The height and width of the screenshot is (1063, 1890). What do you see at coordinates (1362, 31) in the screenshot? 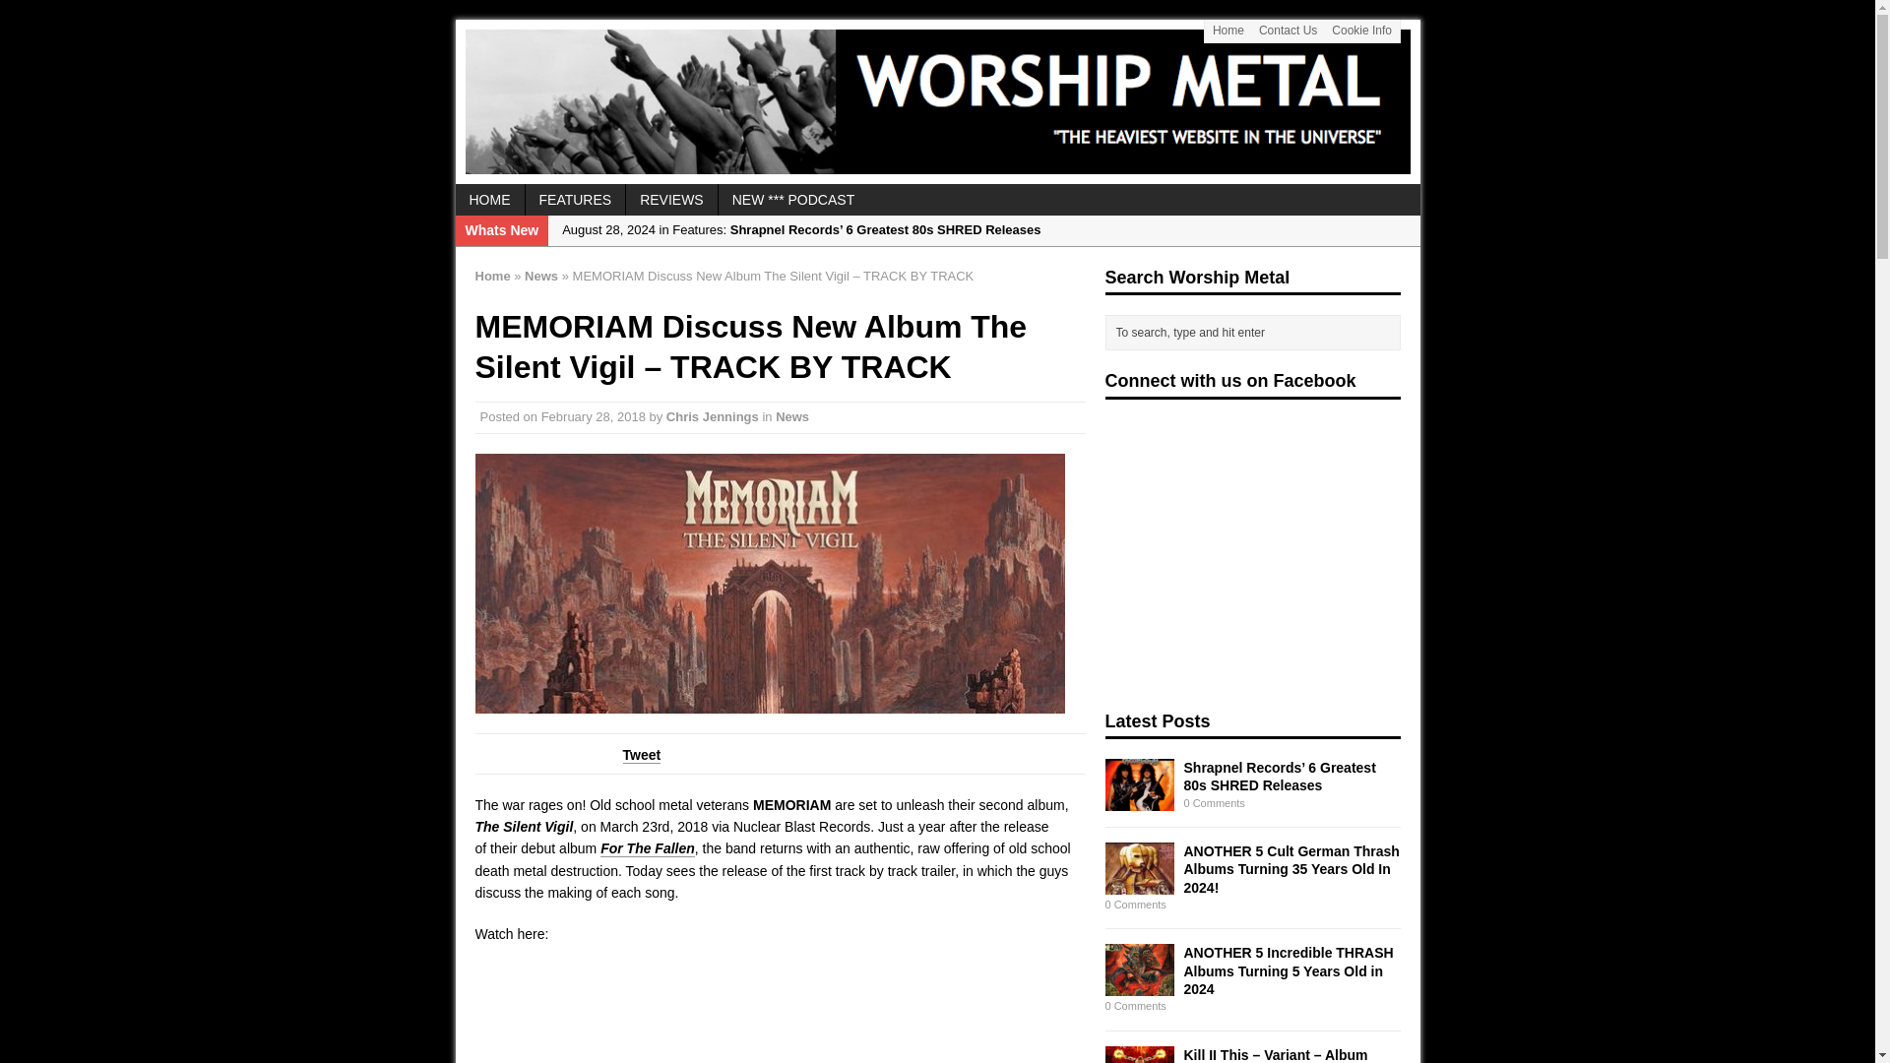
I see `Cookie Info` at bounding box center [1362, 31].